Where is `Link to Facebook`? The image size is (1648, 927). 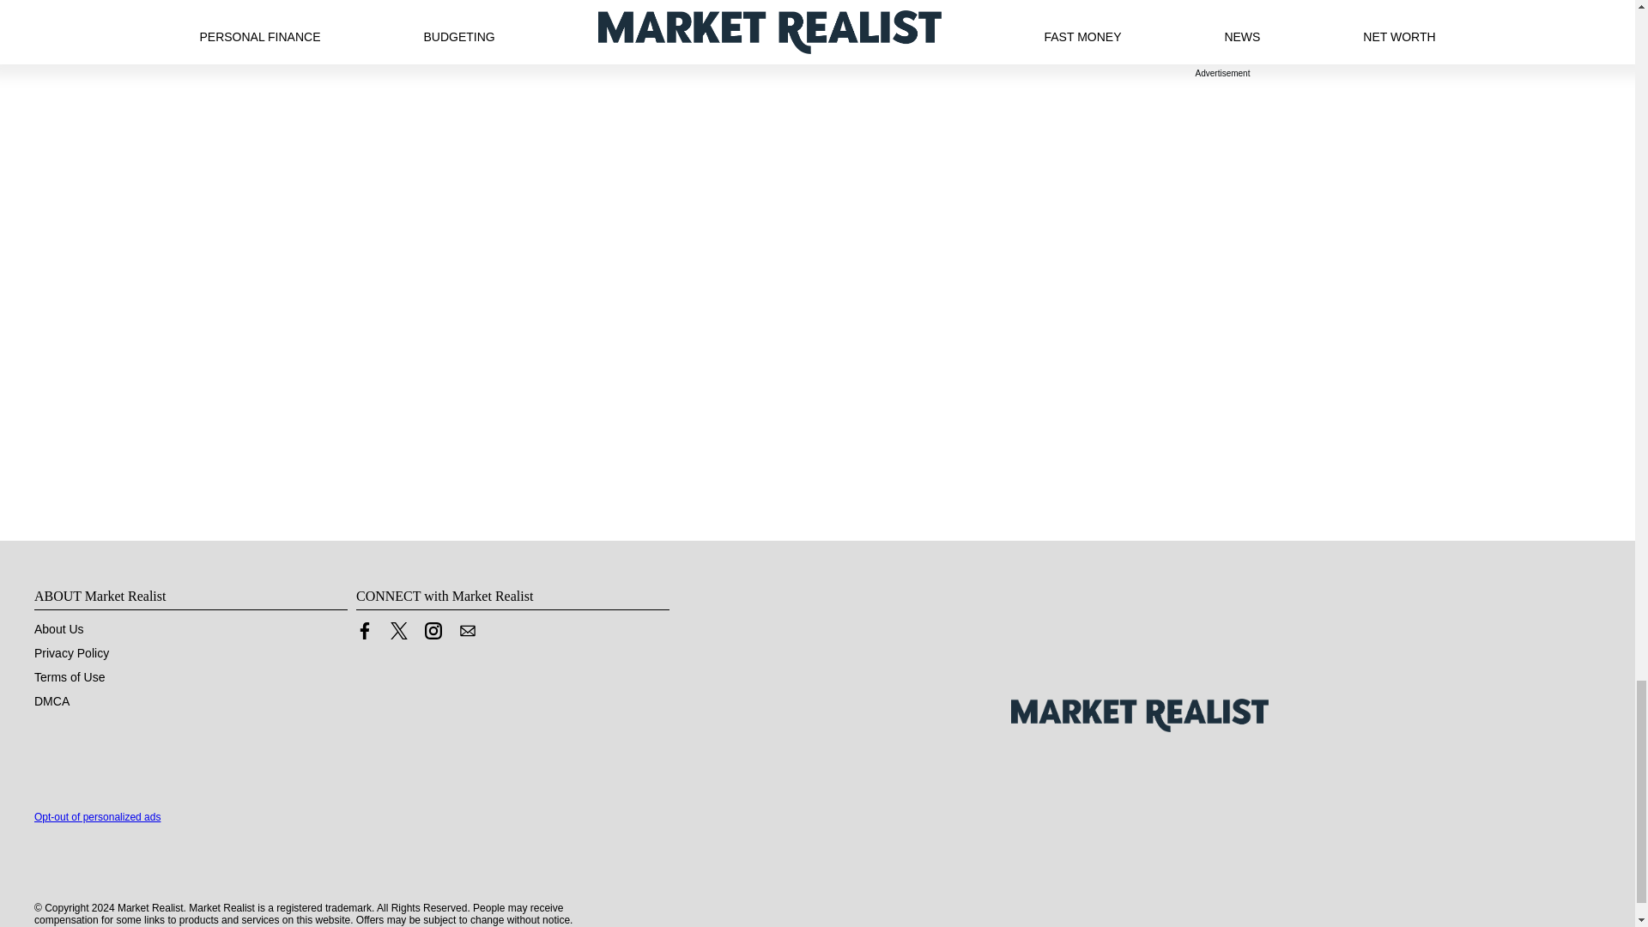 Link to Facebook is located at coordinates (364, 630).